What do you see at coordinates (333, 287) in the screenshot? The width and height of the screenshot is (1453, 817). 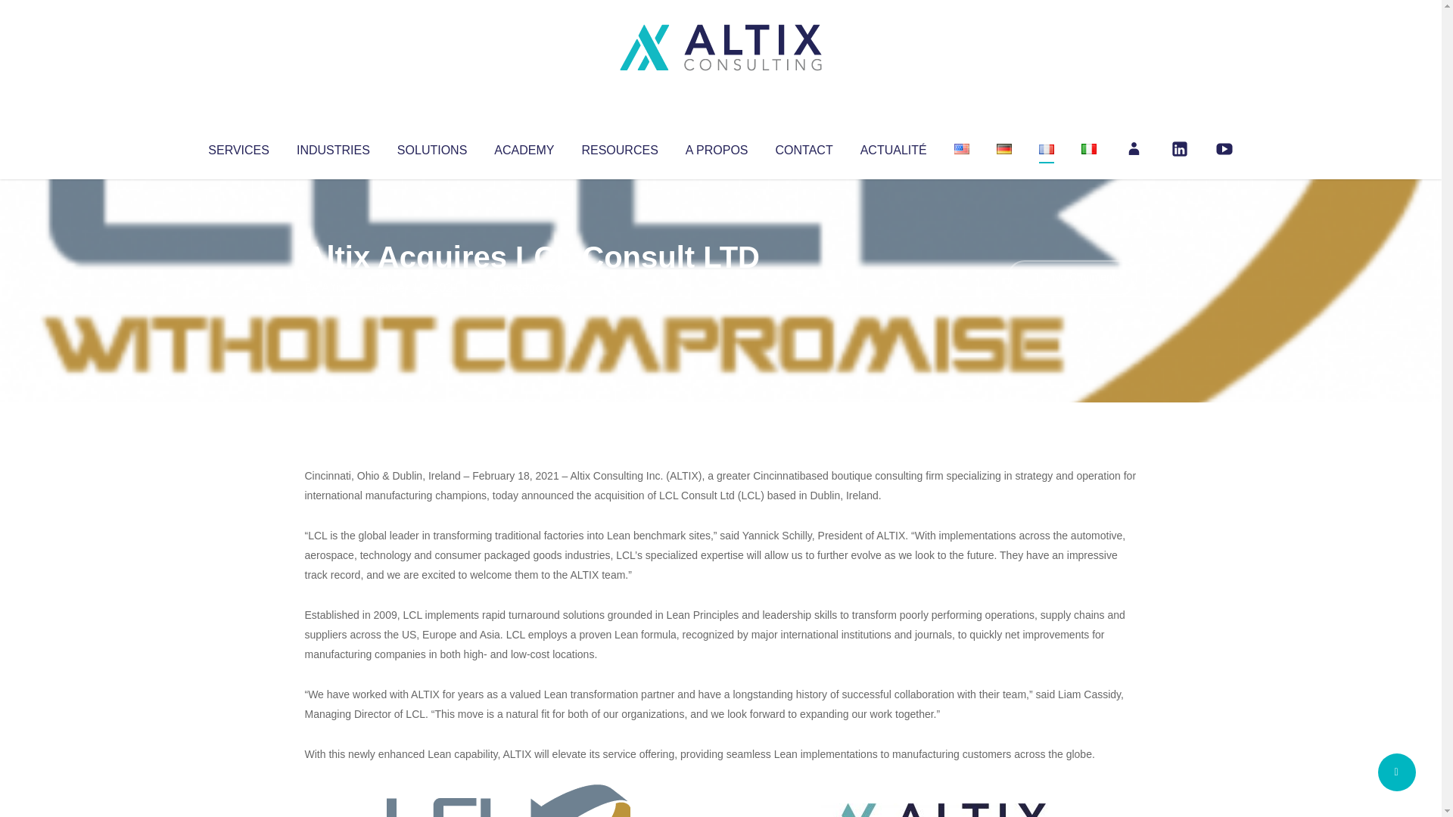 I see `Articles par Altix` at bounding box center [333, 287].